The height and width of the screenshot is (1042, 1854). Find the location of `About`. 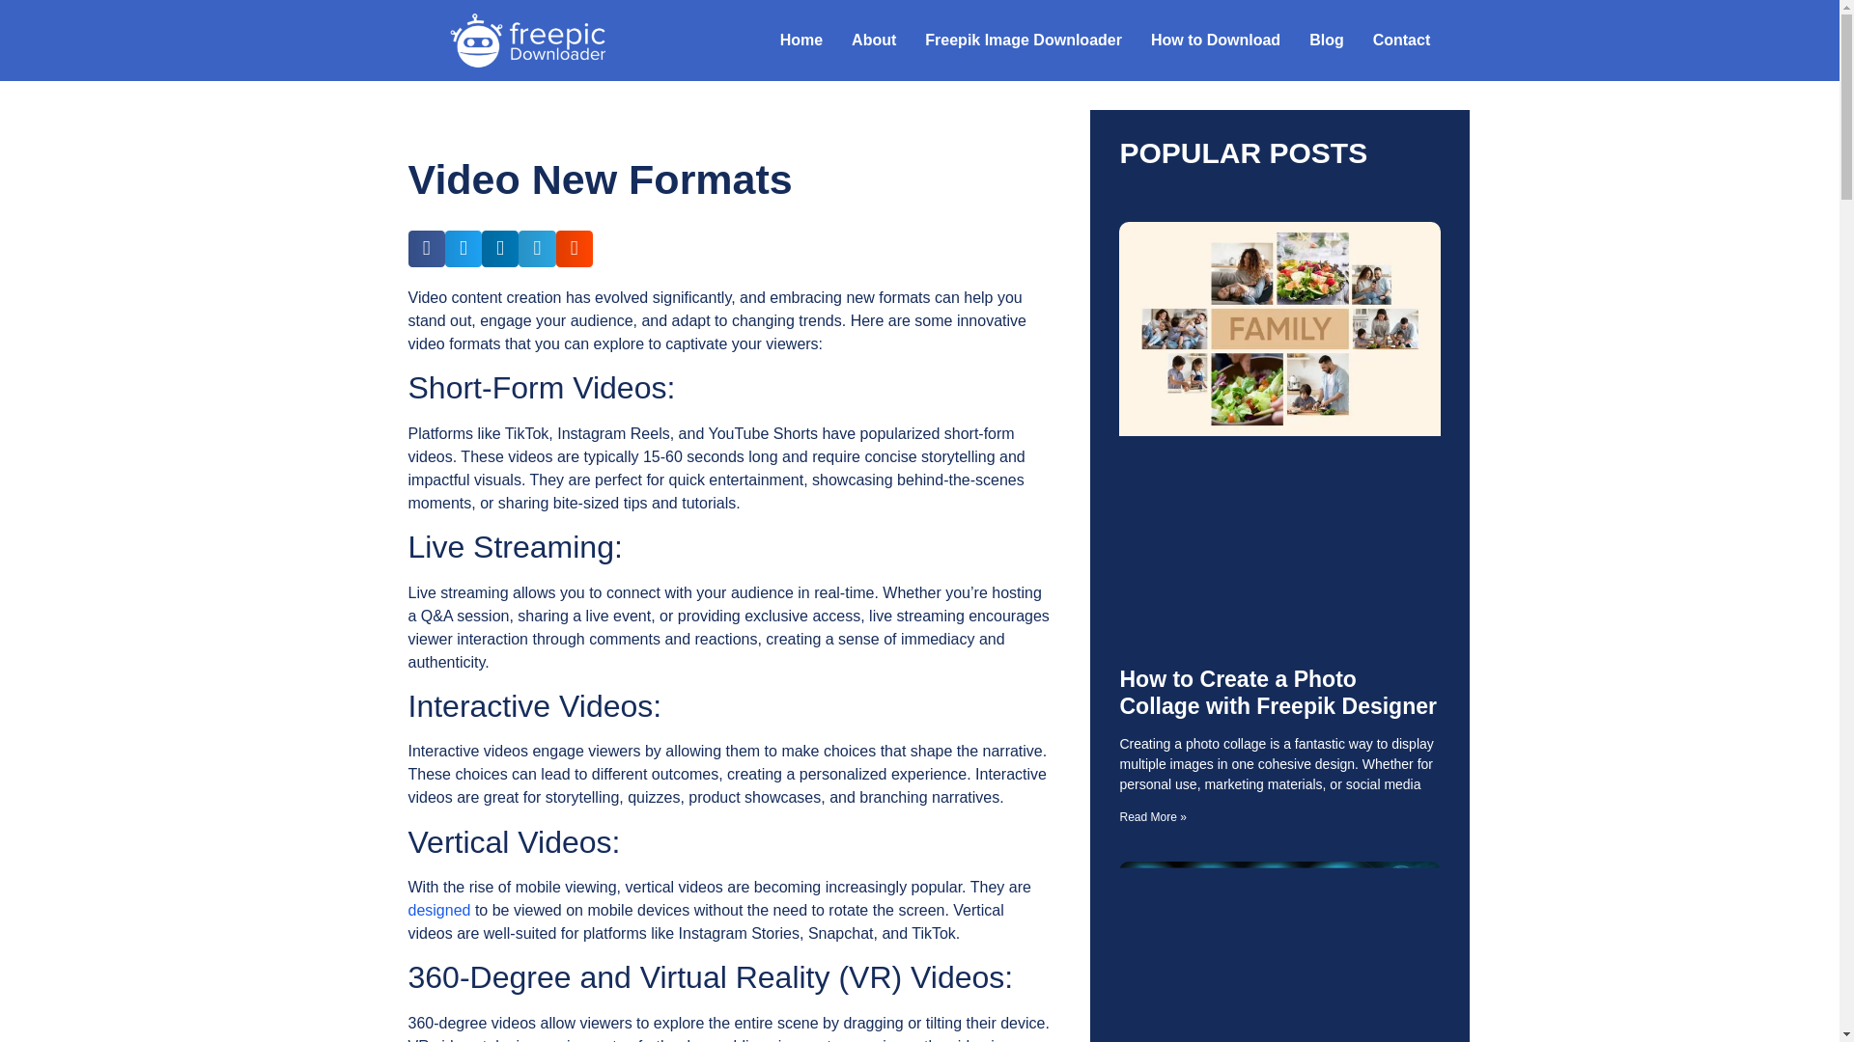

About is located at coordinates (873, 41).